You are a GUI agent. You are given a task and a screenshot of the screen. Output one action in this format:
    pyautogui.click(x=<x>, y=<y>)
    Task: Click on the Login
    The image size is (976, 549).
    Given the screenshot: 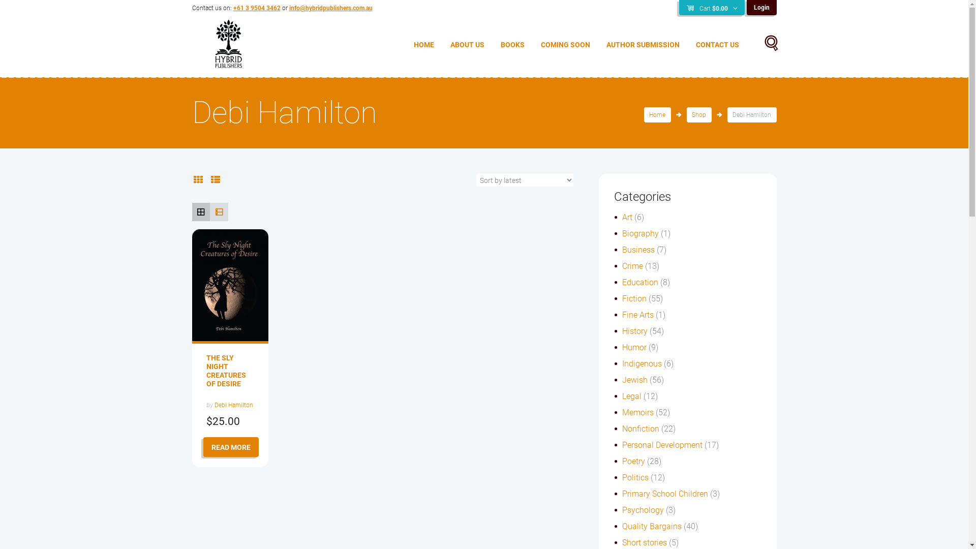 What is the action you would take?
    pyautogui.click(x=761, y=8)
    